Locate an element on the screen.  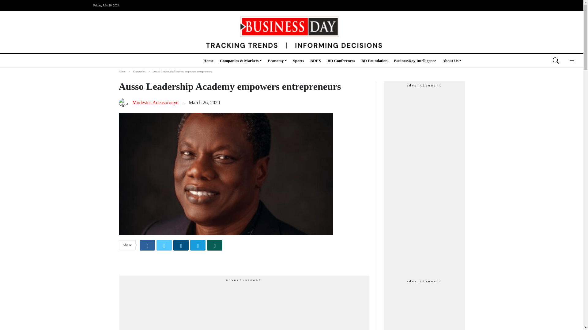
BusinessDay Intelligence is located at coordinates (415, 61).